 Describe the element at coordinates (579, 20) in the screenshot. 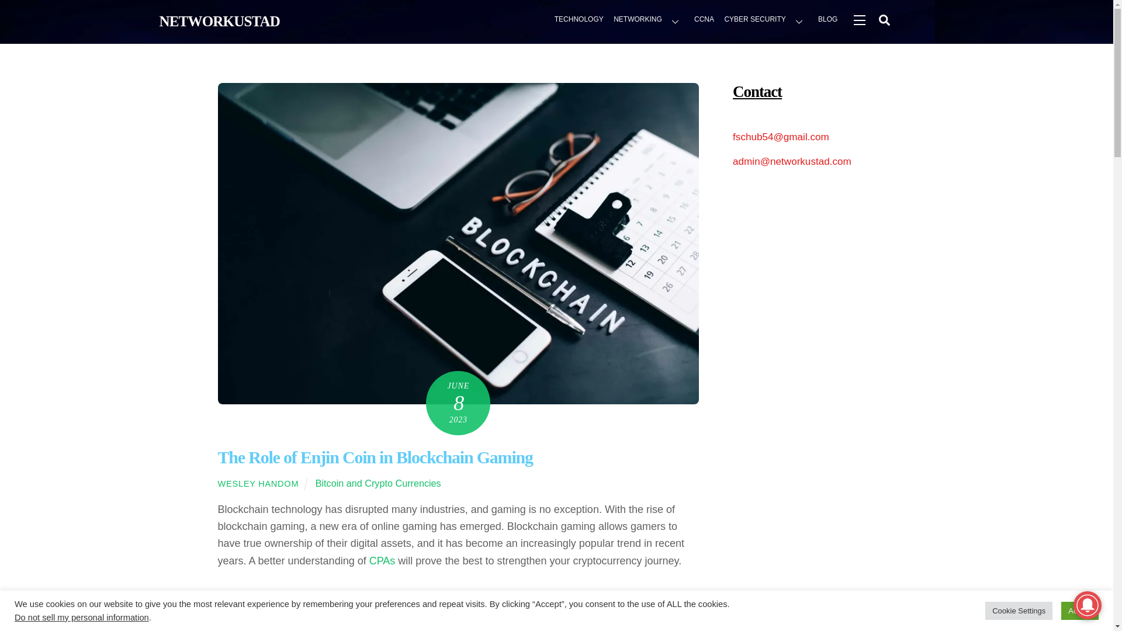

I see `TECHNOLOGY` at that location.